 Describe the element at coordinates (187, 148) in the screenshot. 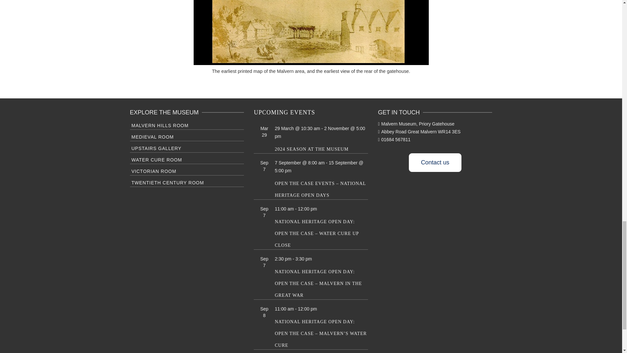

I see `UPSTAIRS GALLERY` at that location.